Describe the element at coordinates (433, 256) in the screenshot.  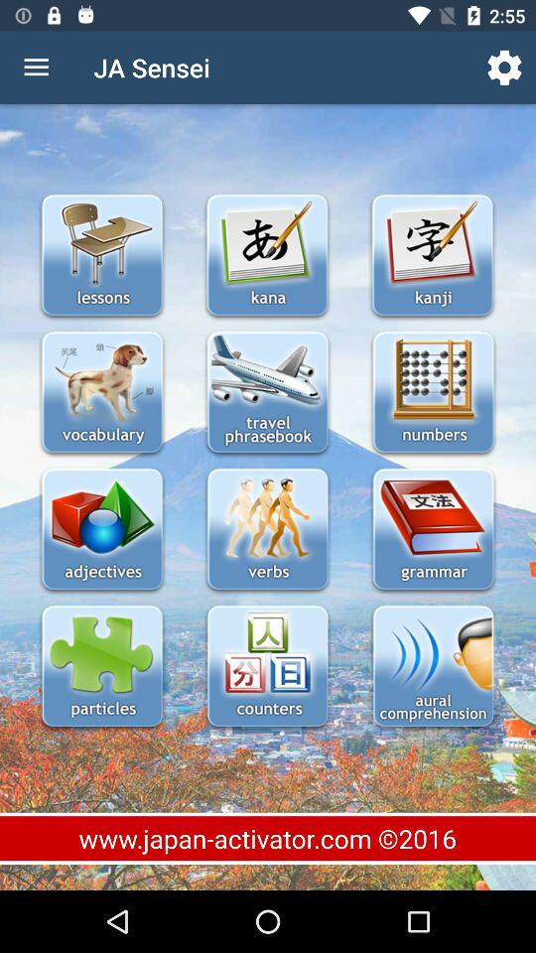
I see `press button for kanji` at that location.